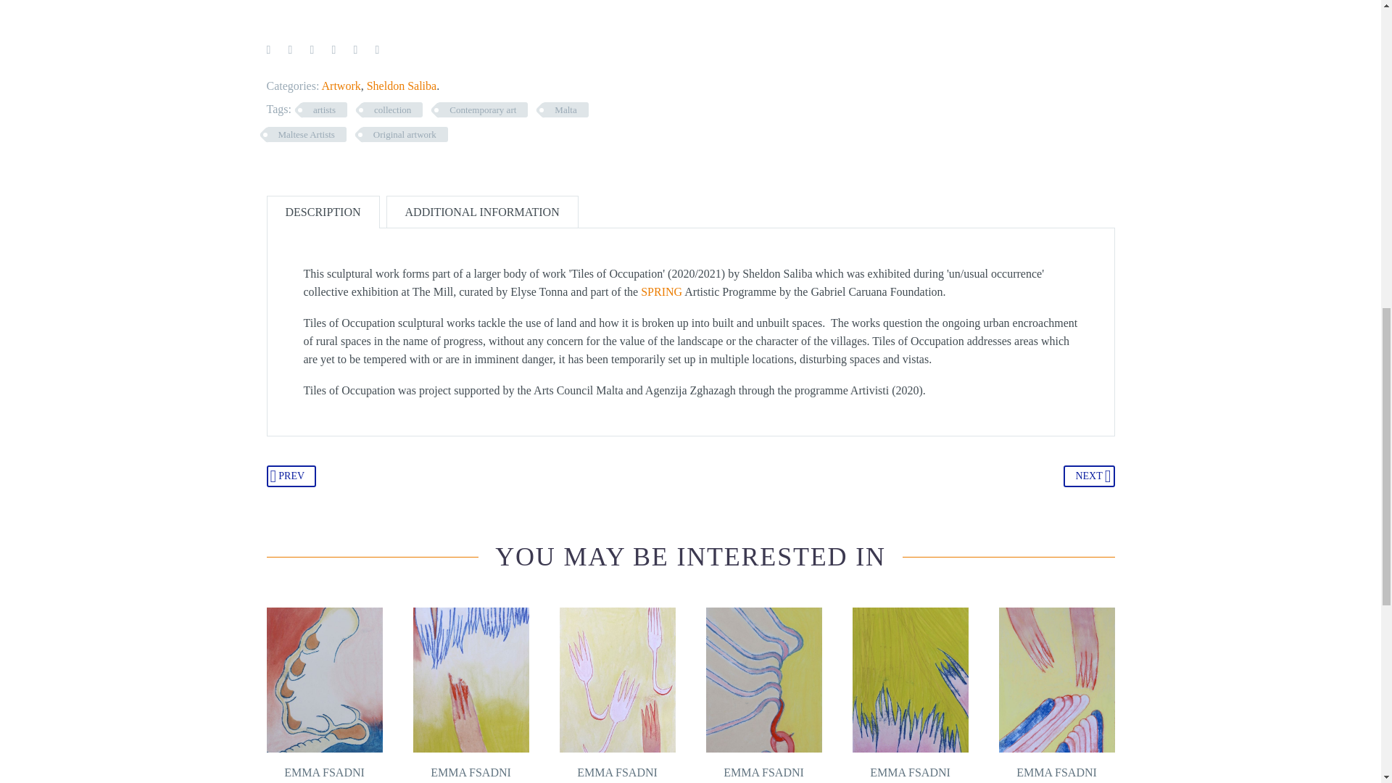 The image size is (1392, 783). Describe the element at coordinates (341, 86) in the screenshot. I see `Artwork` at that location.